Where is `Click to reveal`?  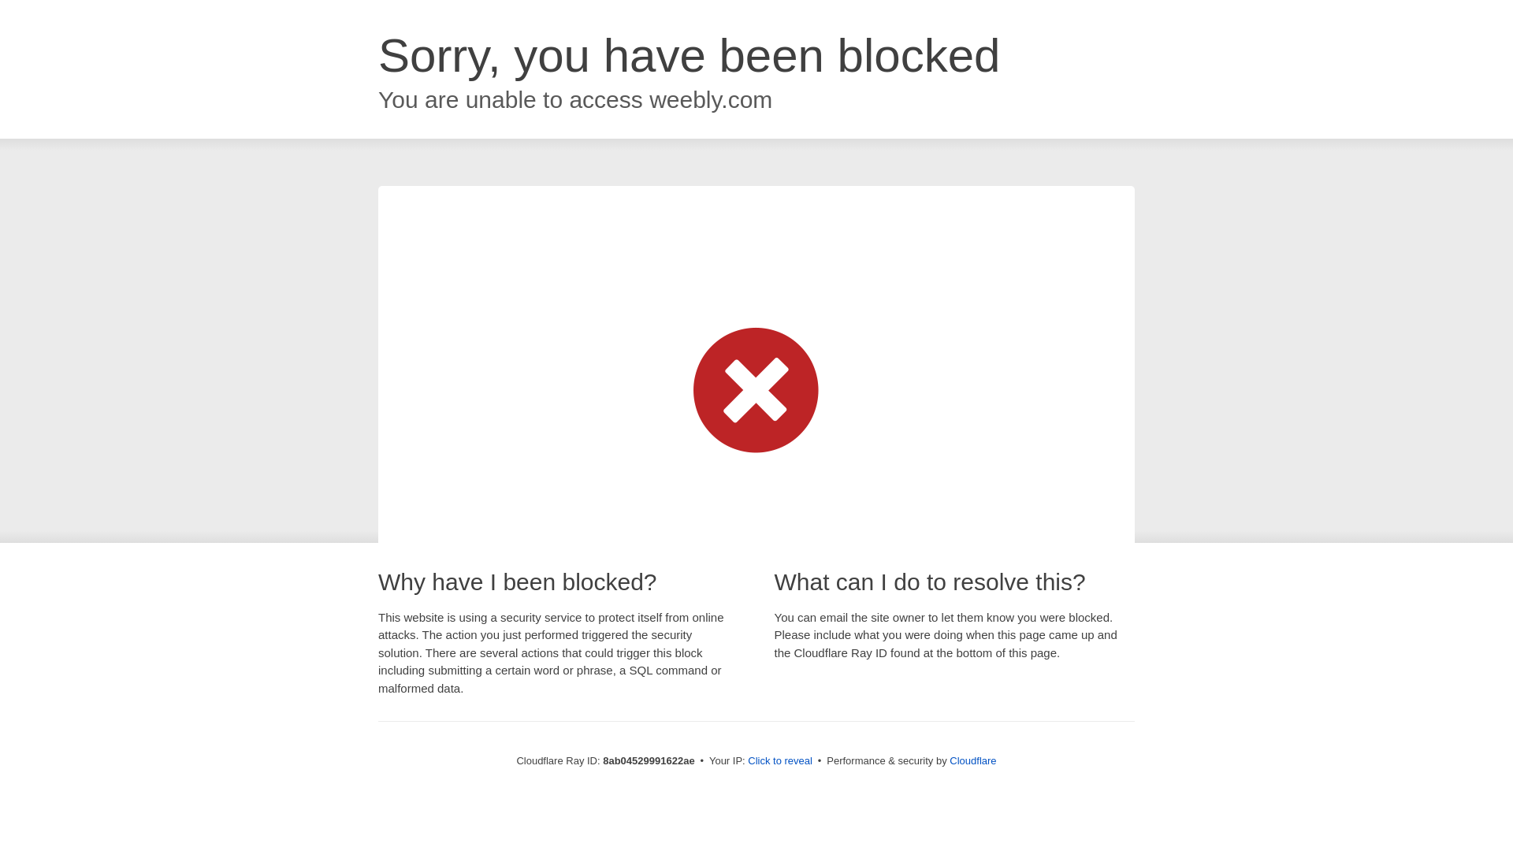 Click to reveal is located at coordinates (780, 761).